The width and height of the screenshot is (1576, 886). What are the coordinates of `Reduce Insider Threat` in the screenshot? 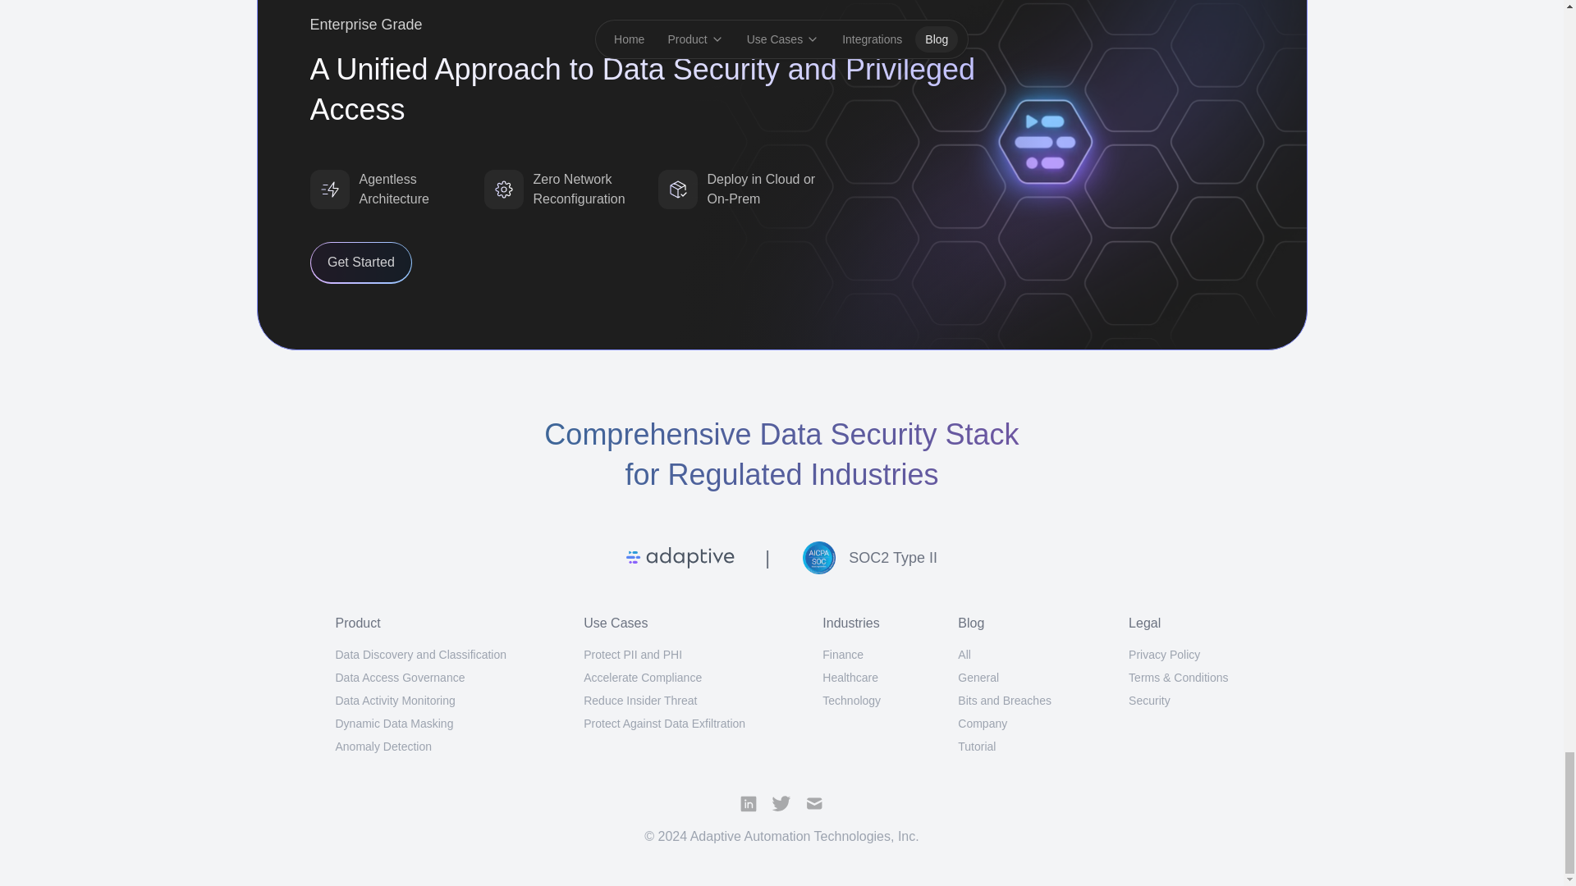 It's located at (639, 700).